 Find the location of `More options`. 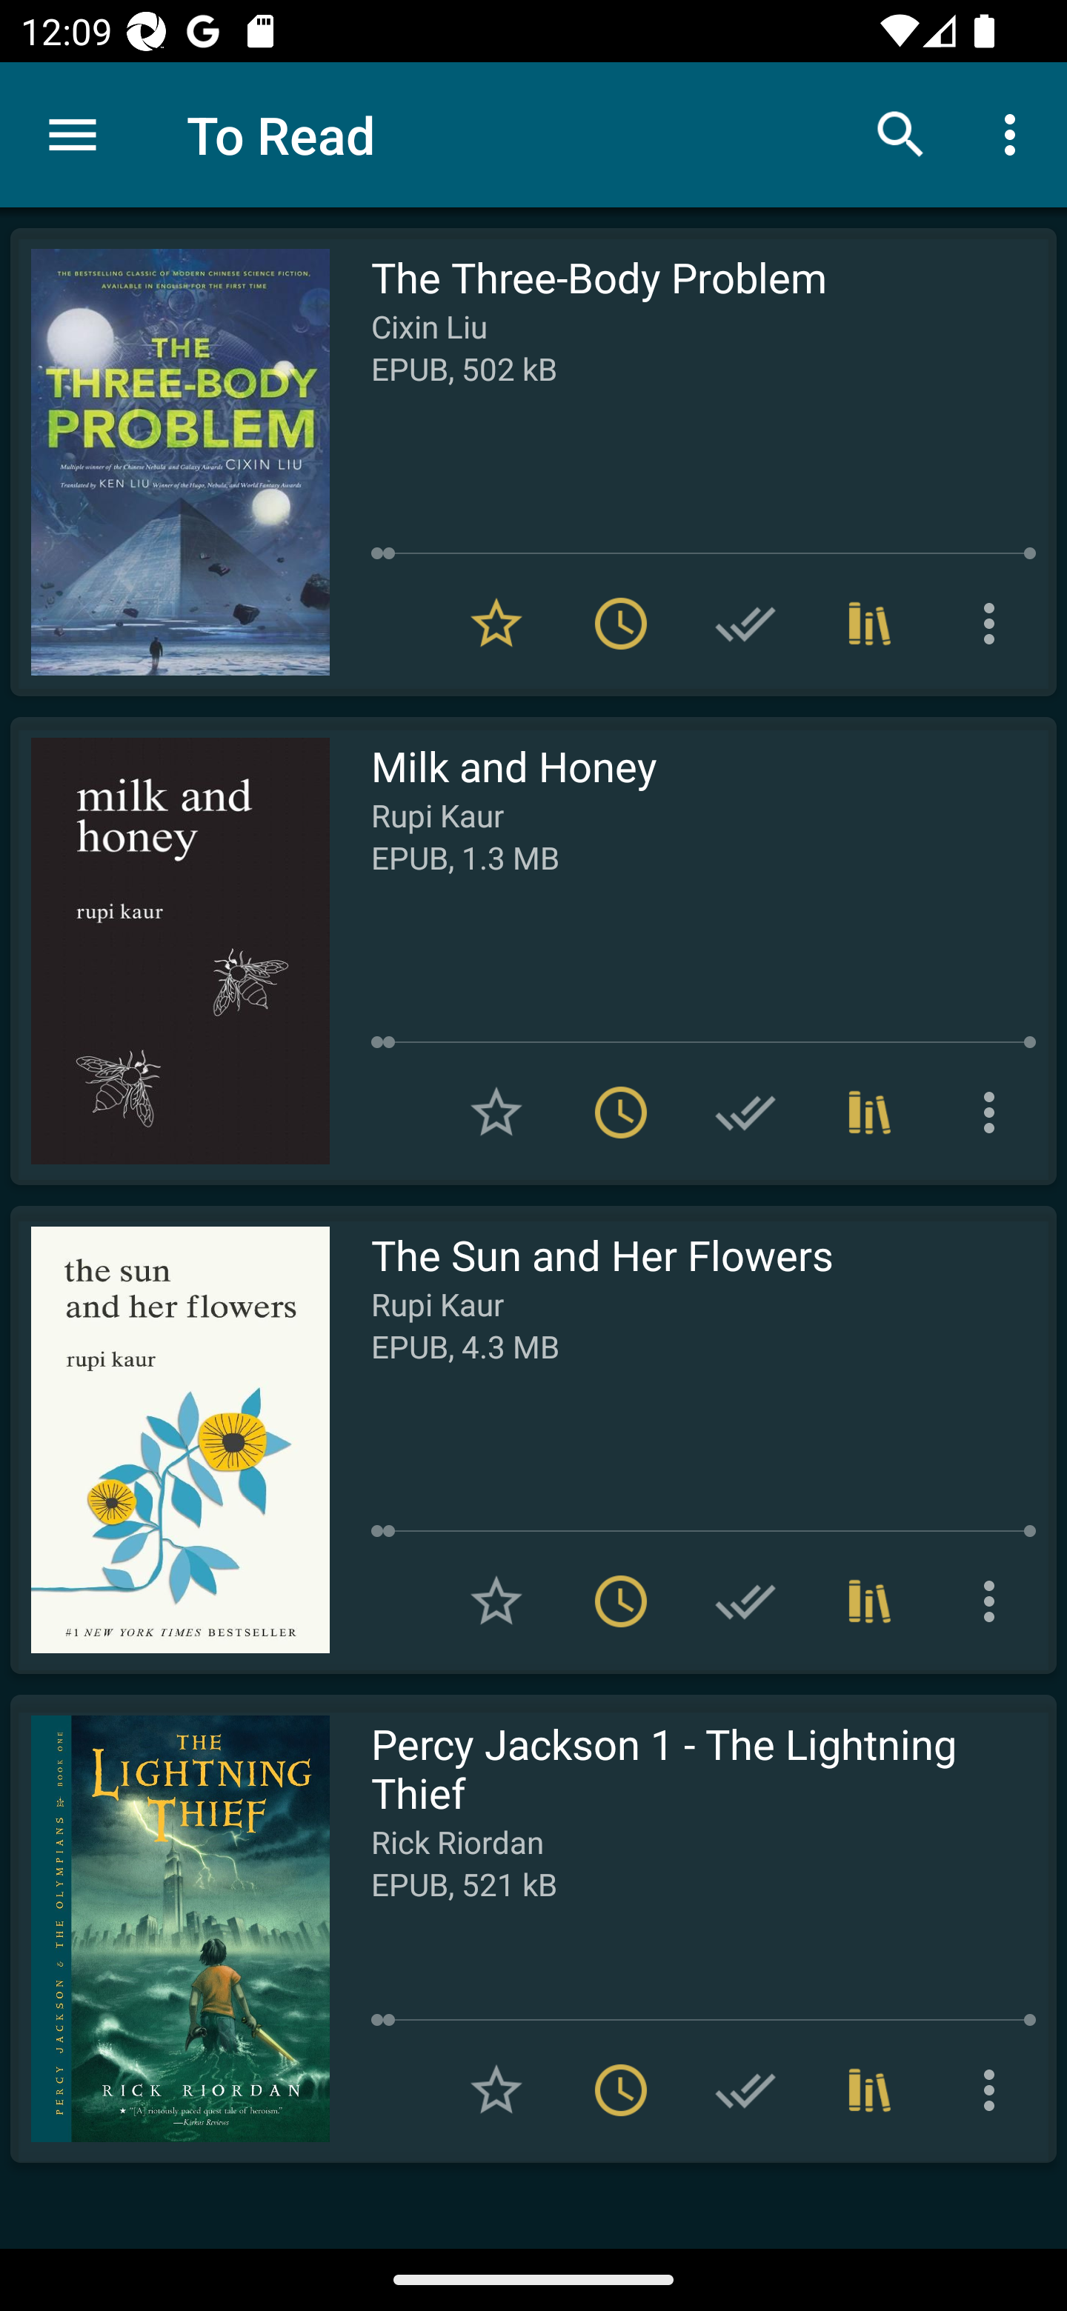

More options is located at coordinates (994, 1601).